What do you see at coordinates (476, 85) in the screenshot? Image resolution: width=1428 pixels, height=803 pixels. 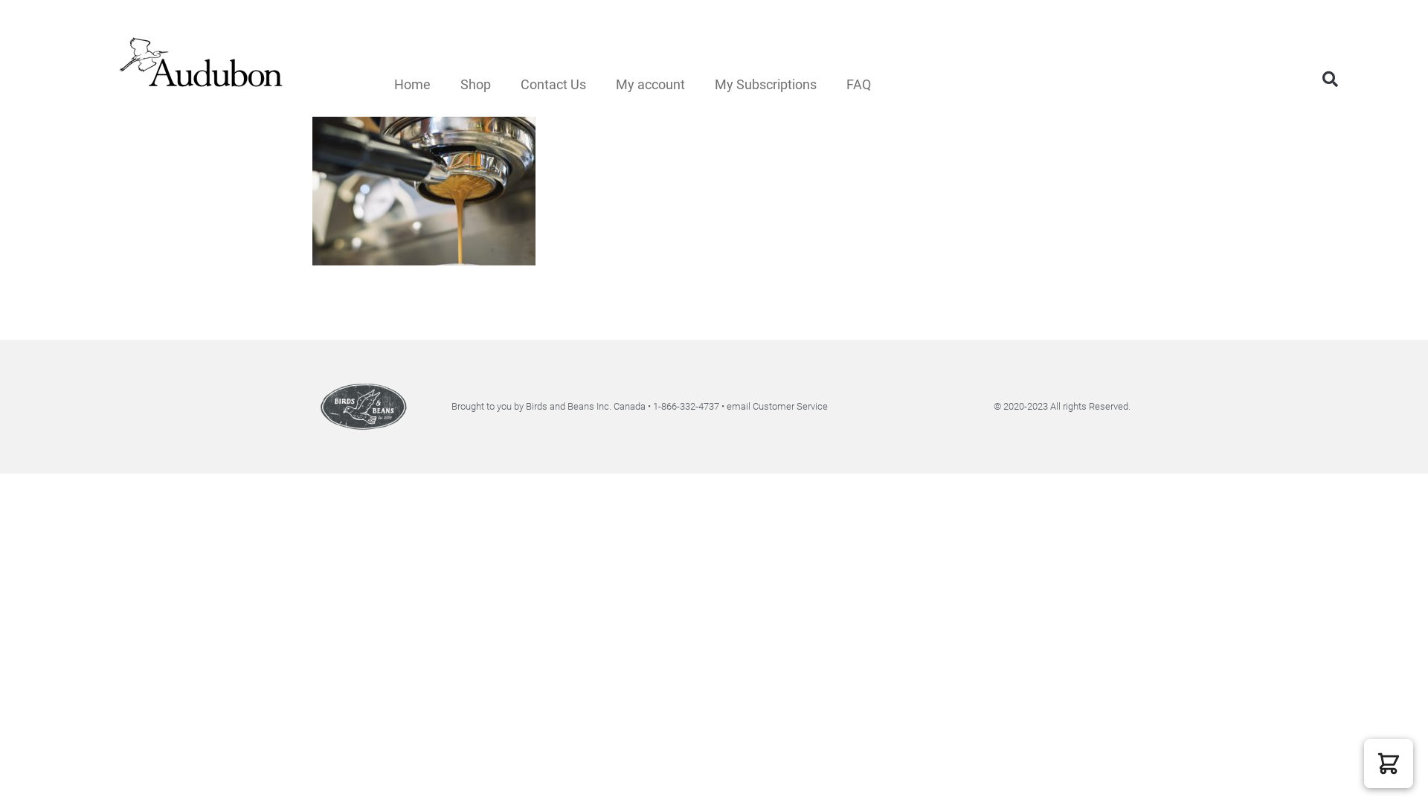 I see `Shop` at bounding box center [476, 85].